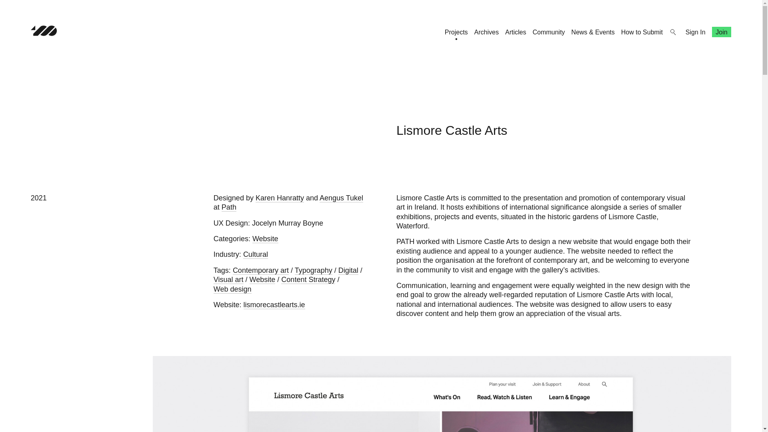 Image resolution: width=768 pixels, height=432 pixels. Describe the element at coordinates (232, 289) in the screenshot. I see `Web design` at that location.